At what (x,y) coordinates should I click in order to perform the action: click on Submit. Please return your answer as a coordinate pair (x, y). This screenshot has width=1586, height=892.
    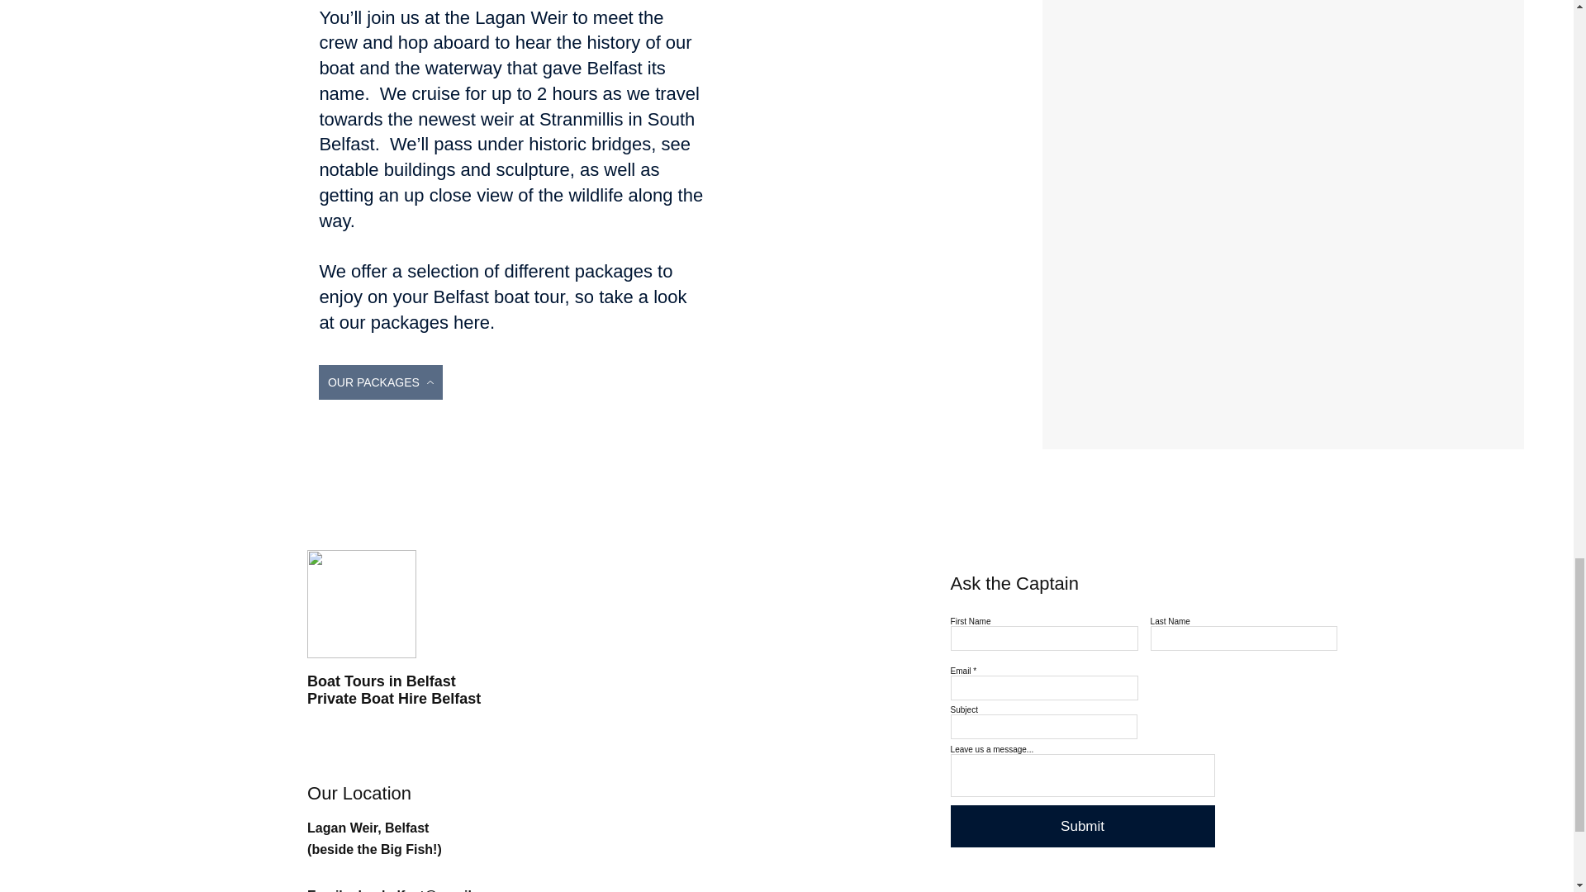
    Looking at the image, I should click on (1082, 826).